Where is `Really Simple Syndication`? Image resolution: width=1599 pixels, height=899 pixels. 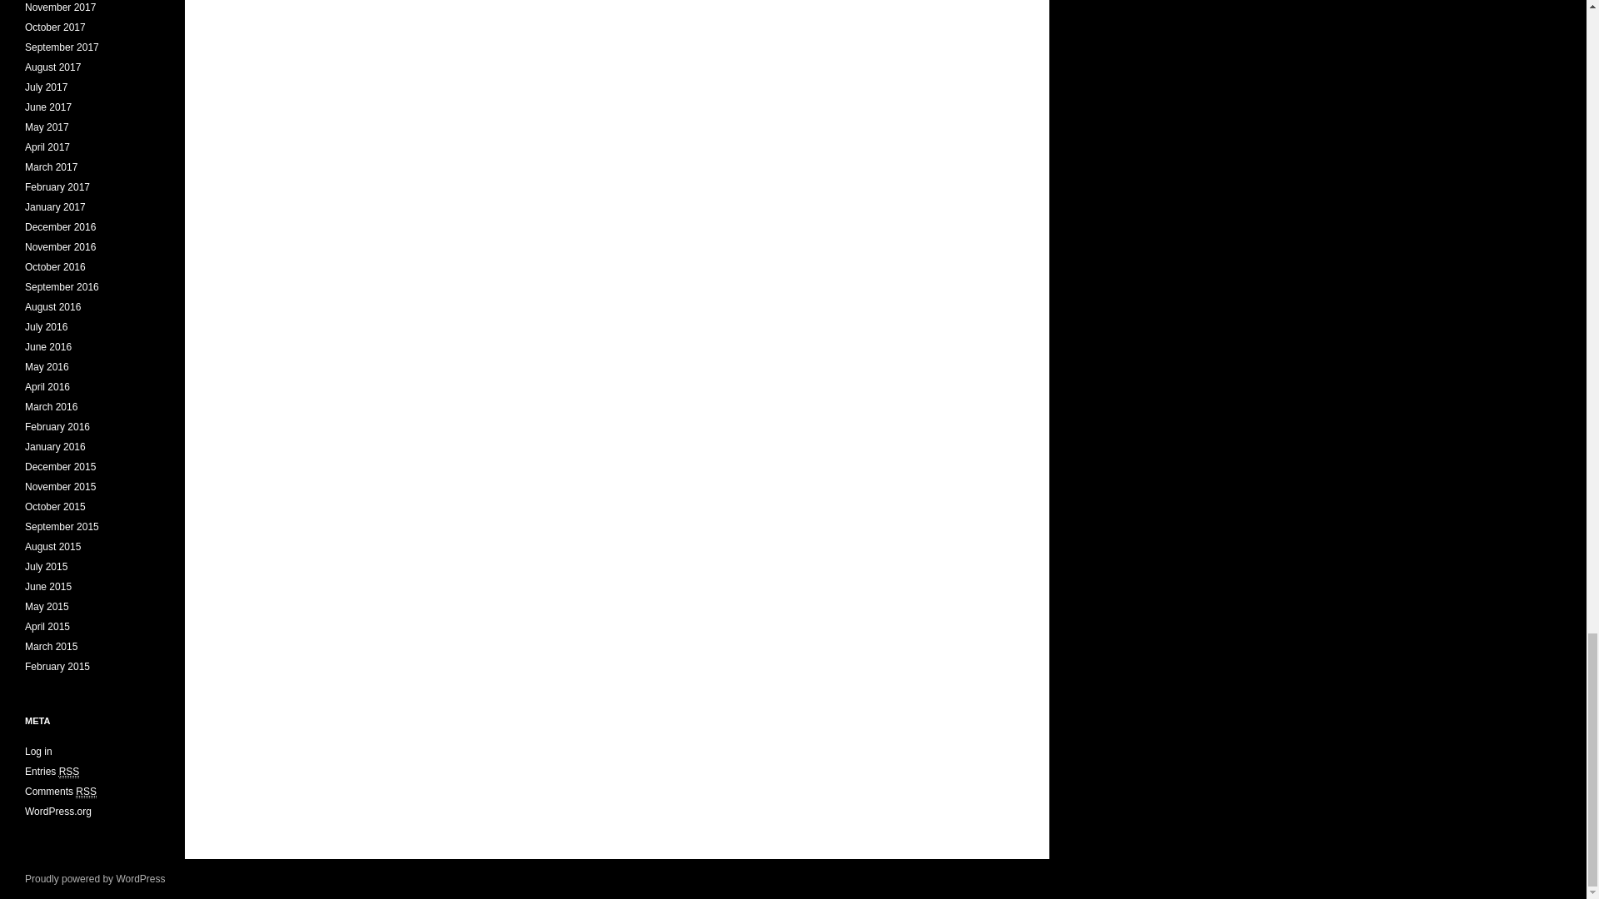
Really Simple Syndication is located at coordinates (70, 772).